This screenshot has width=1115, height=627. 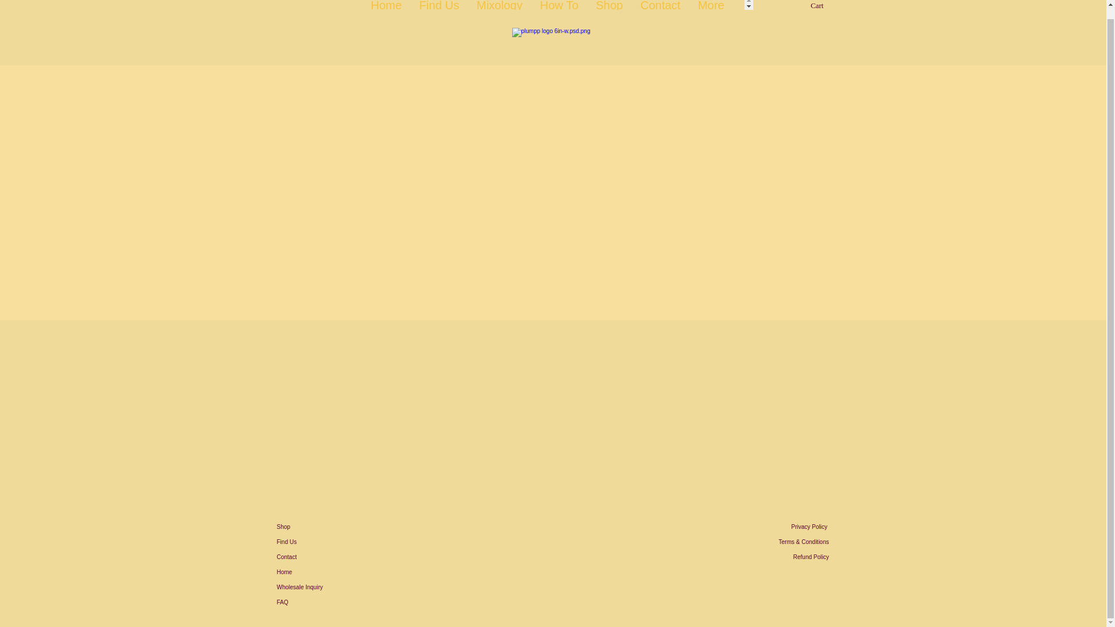 What do you see at coordinates (317, 527) in the screenshot?
I see `Shop` at bounding box center [317, 527].